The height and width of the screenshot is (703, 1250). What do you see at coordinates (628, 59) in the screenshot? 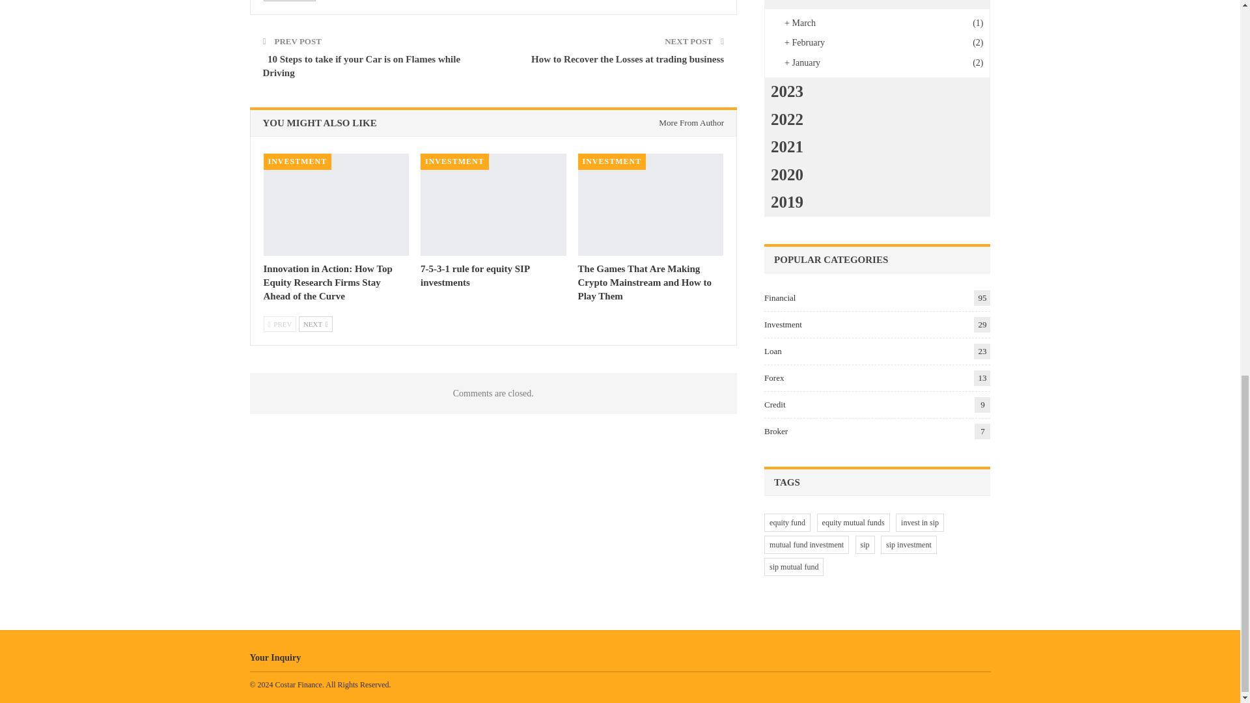
I see `How to Recover the Losses at trading business` at bounding box center [628, 59].